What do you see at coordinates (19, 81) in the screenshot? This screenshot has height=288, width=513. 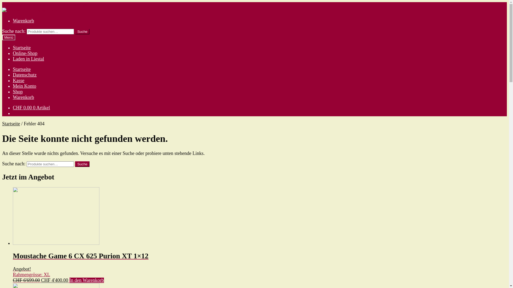 I see `Kasse` at bounding box center [19, 81].